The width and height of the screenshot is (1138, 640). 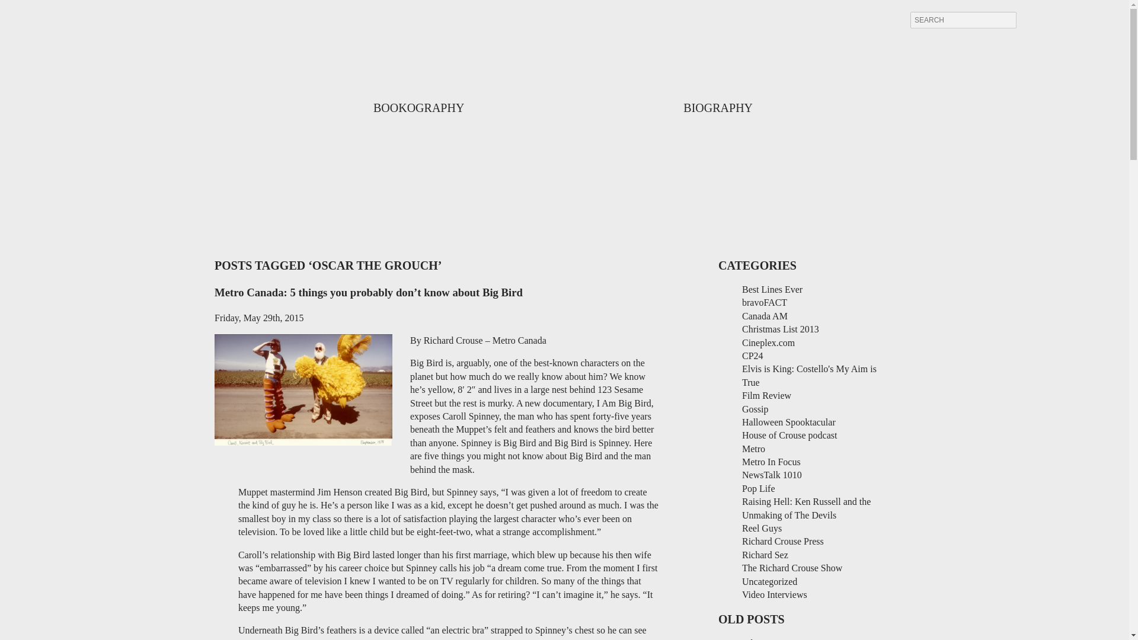 What do you see at coordinates (808, 376) in the screenshot?
I see `Elvis is King: Costello's My Aim is True` at bounding box center [808, 376].